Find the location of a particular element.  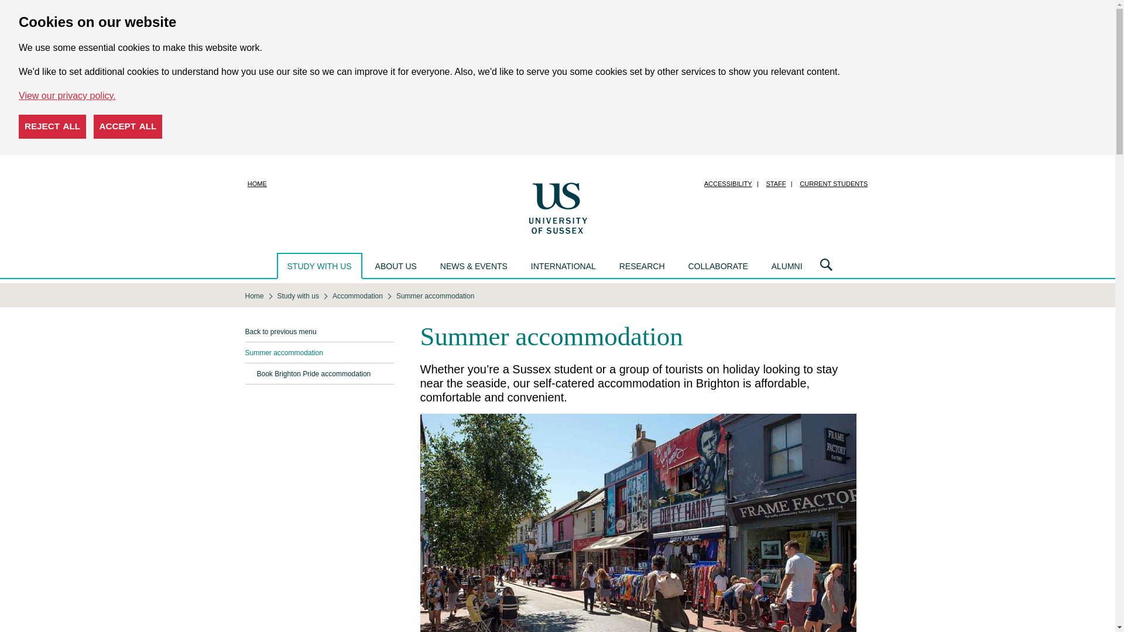

Search is located at coordinates (826, 266).